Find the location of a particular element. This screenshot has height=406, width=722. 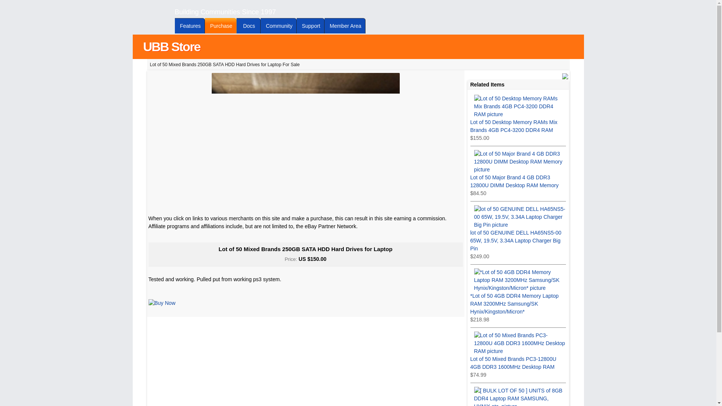

Features is located at coordinates (190, 26).